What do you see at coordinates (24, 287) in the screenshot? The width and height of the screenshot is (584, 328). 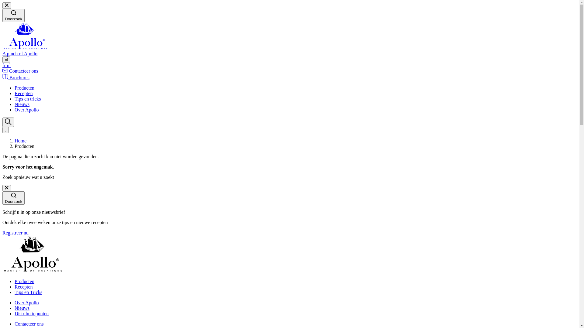 I see `Recepten` at bounding box center [24, 287].